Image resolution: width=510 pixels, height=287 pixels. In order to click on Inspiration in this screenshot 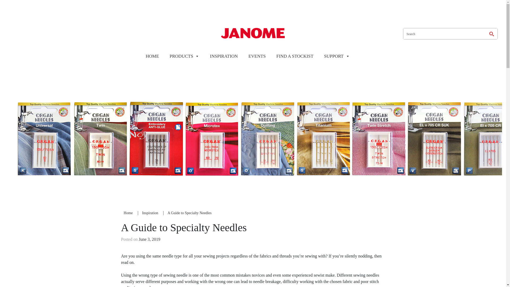, I will do `click(150, 213)`.